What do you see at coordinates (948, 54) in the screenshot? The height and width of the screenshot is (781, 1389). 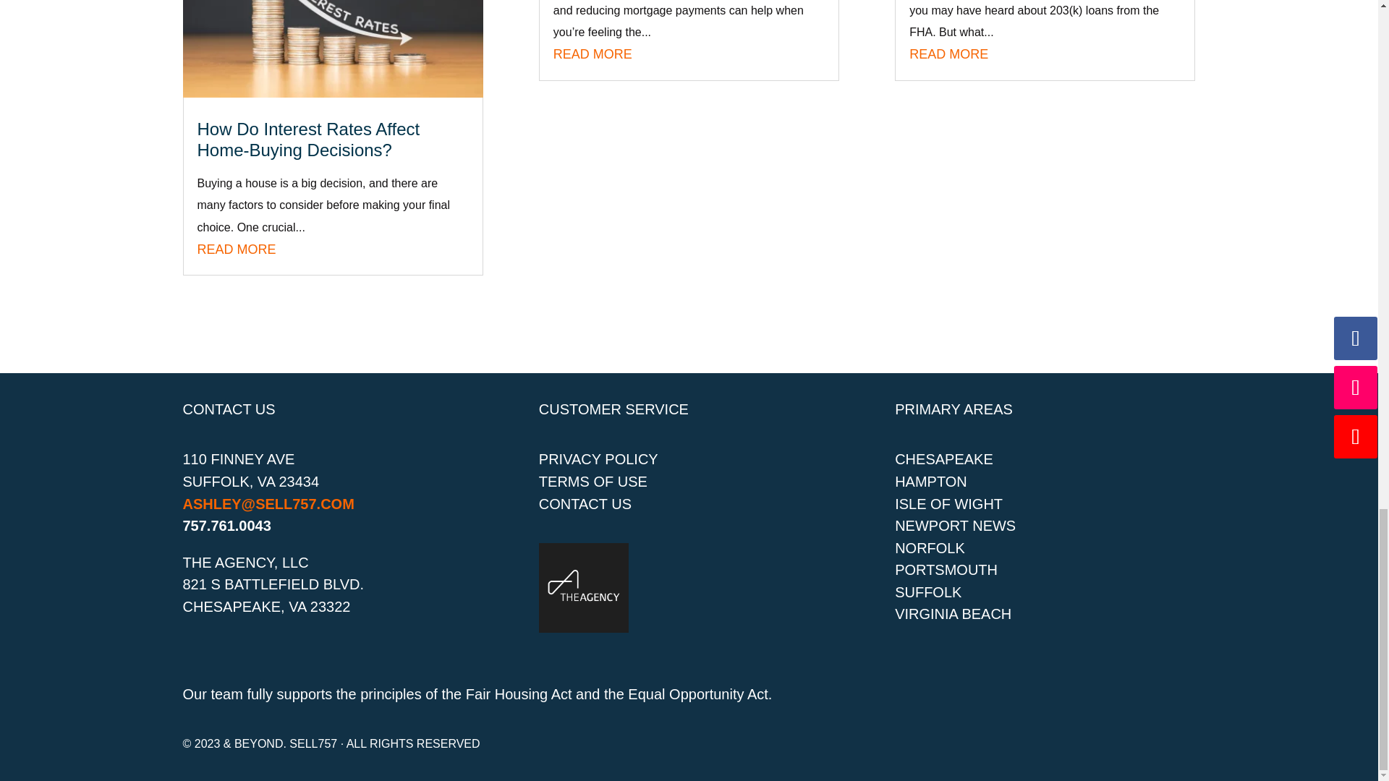 I see `READ MORE` at bounding box center [948, 54].